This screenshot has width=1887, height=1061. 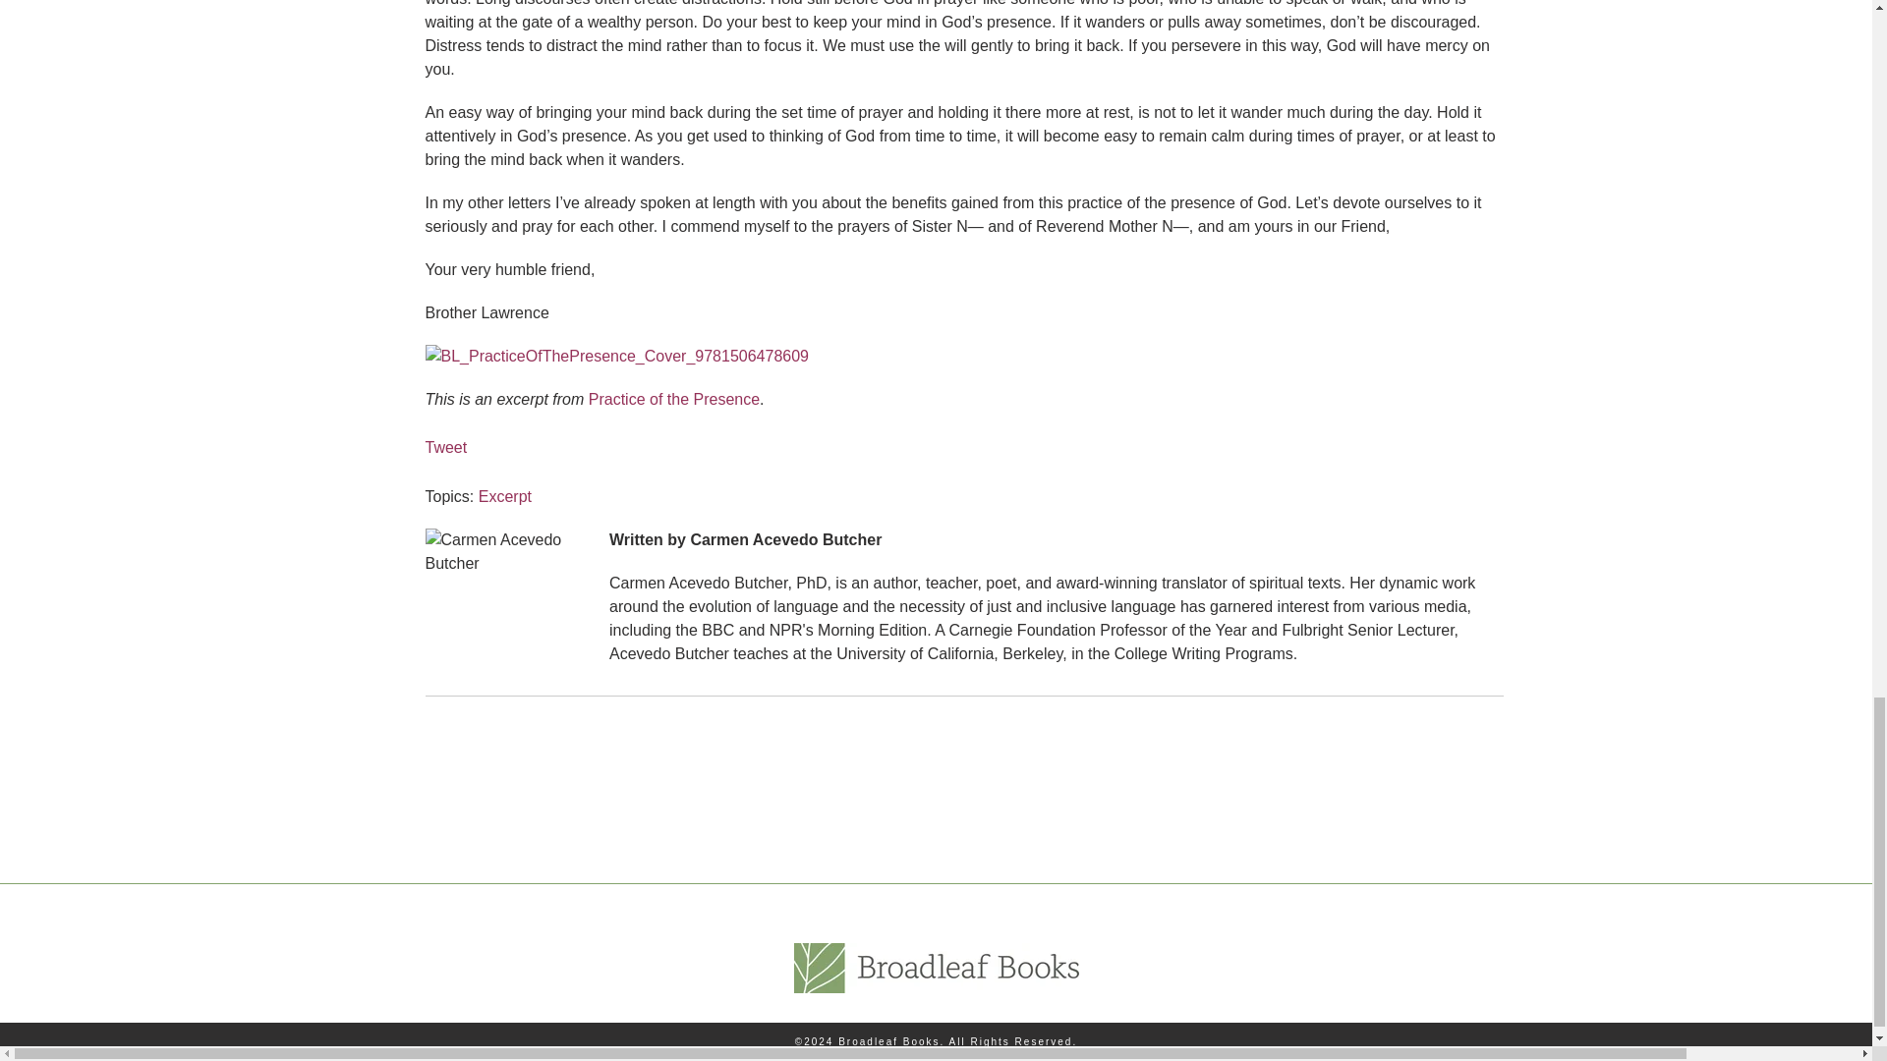 What do you see at coordinates (445, 448) in the screenshot?
I see `Tweet` at bounding box center [445, 448].